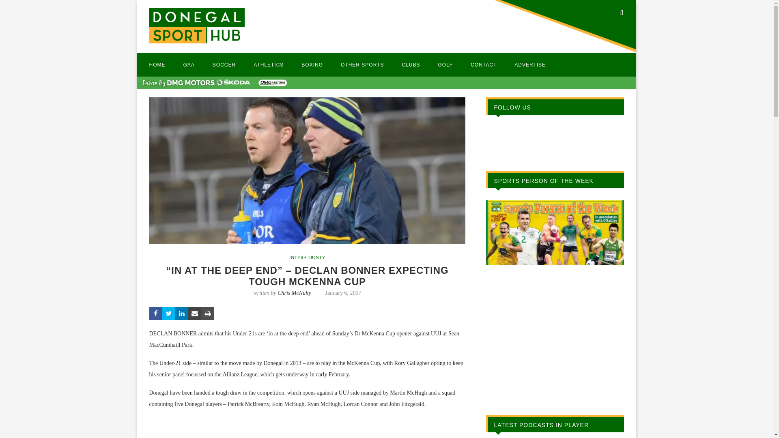 The height and width of the screenshot is (438, 779). I want to click on CONTACT, so click(484, 65).